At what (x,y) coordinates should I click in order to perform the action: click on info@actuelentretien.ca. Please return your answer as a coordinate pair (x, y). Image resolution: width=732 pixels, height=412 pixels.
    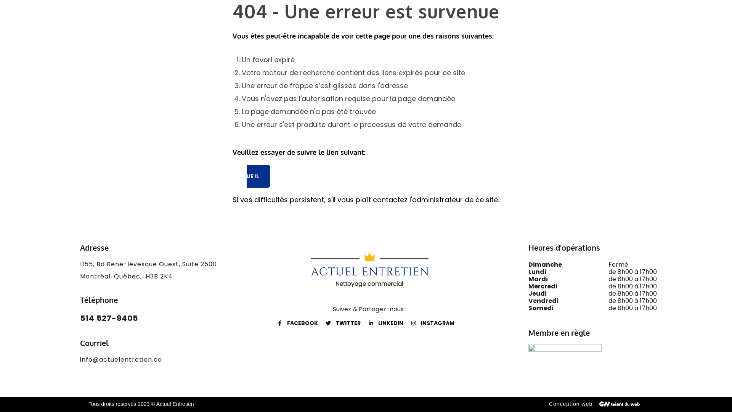
    Looking at the image, I should click on (121, 359).